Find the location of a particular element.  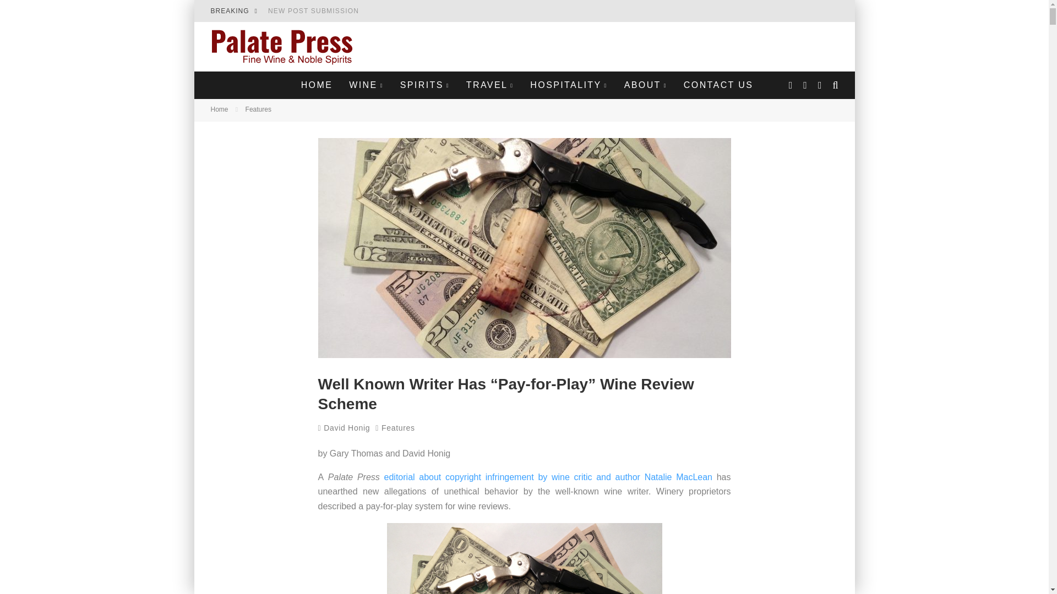

HOME is located at coordinates (317, 85).